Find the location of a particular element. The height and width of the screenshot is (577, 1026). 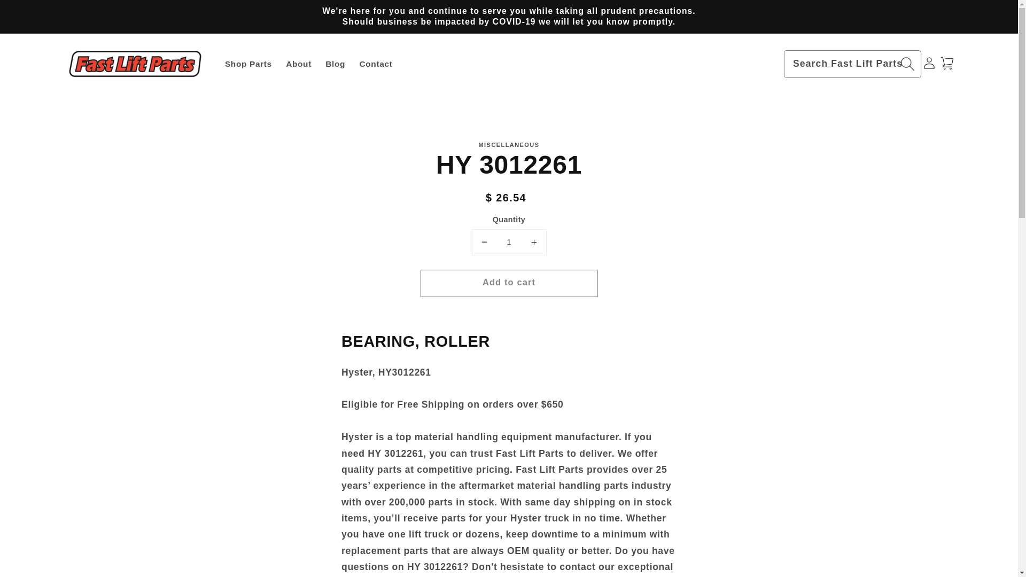

Blog is located at coordinates (335, 64).